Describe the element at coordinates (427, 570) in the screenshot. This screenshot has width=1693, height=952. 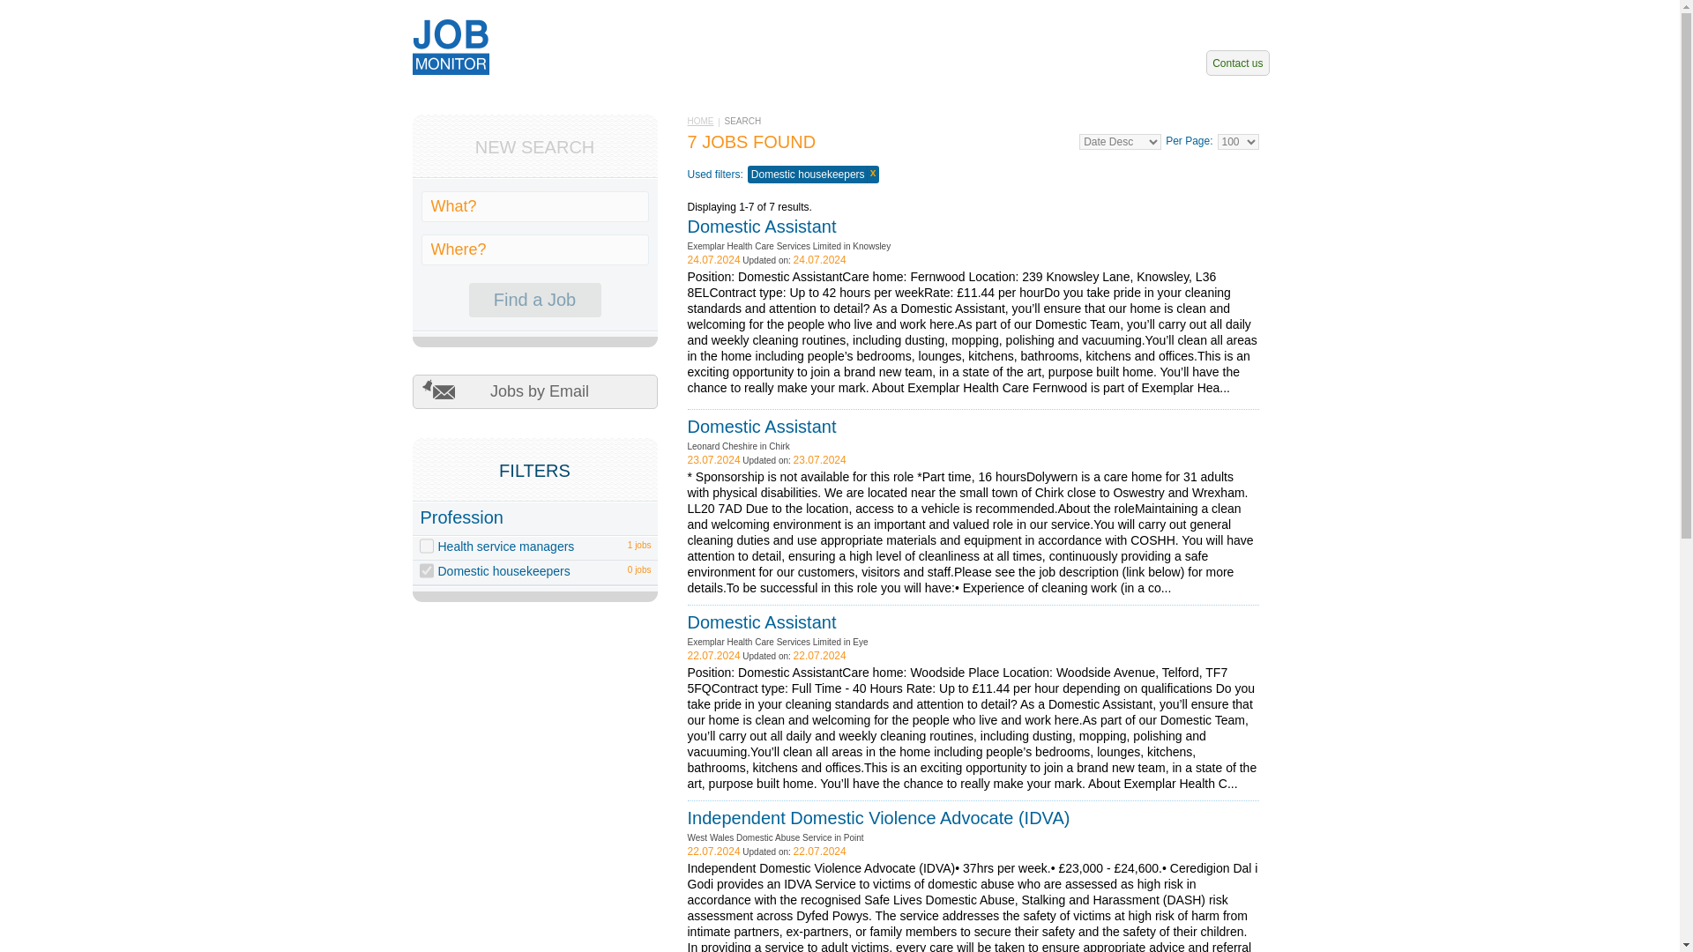
I see `domestic-housekeepers-352` at that location.